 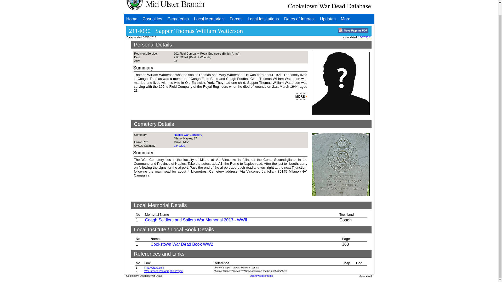 What do you see at coordinates (263, 19) in the screenshot?
I see `Local Institutions` at bounding box center [263, 19].